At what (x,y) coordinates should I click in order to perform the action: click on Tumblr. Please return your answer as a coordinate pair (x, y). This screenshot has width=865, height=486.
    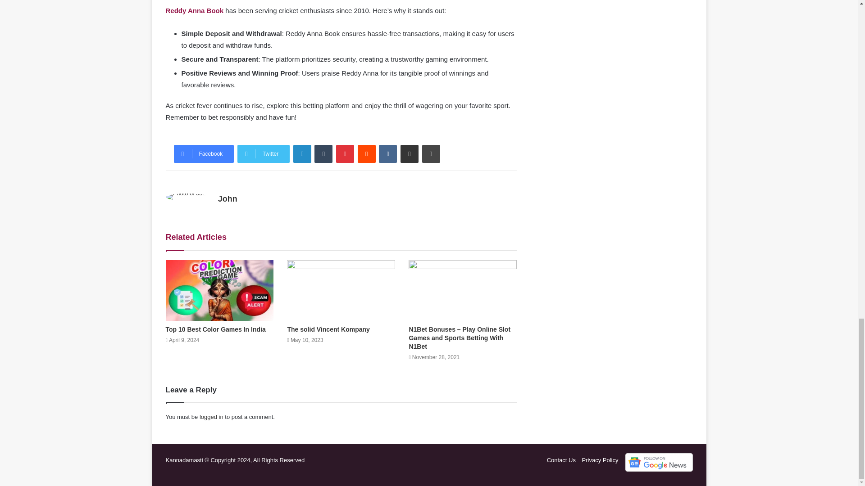
    Looking at the image, I should click on (323, 153).